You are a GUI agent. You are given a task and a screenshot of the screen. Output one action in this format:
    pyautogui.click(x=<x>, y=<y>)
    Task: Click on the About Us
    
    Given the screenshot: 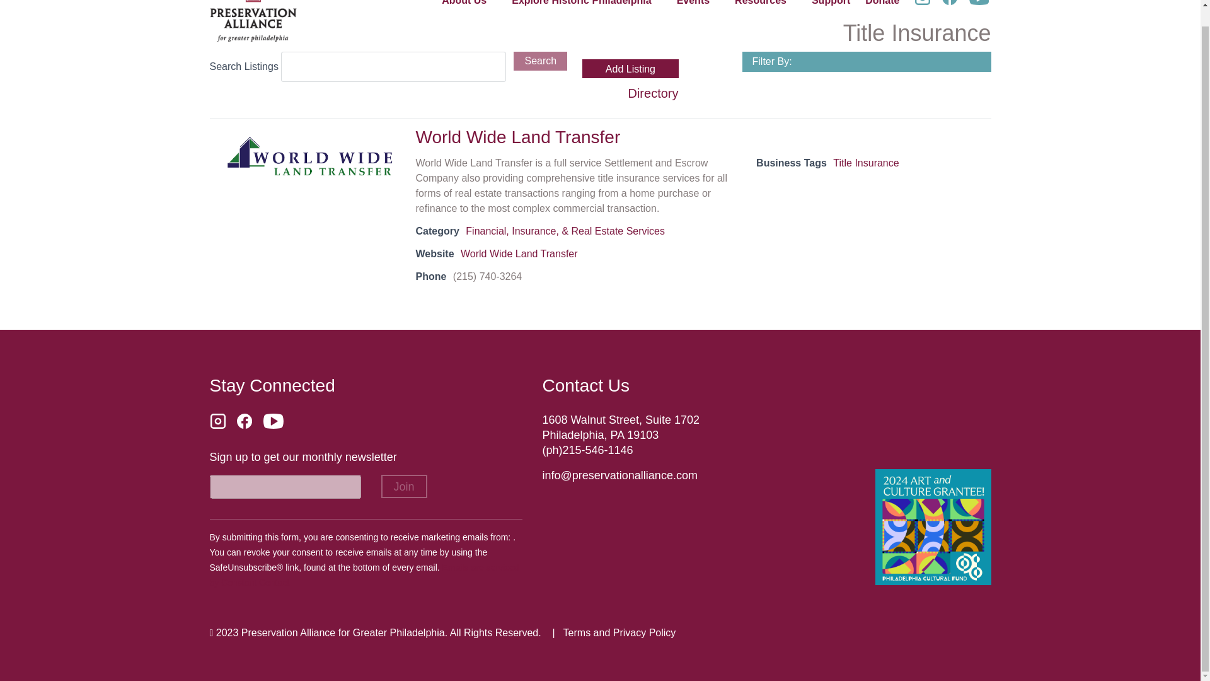 What is the action you would take?
    pyautogui.click(x=464, y=5)
    